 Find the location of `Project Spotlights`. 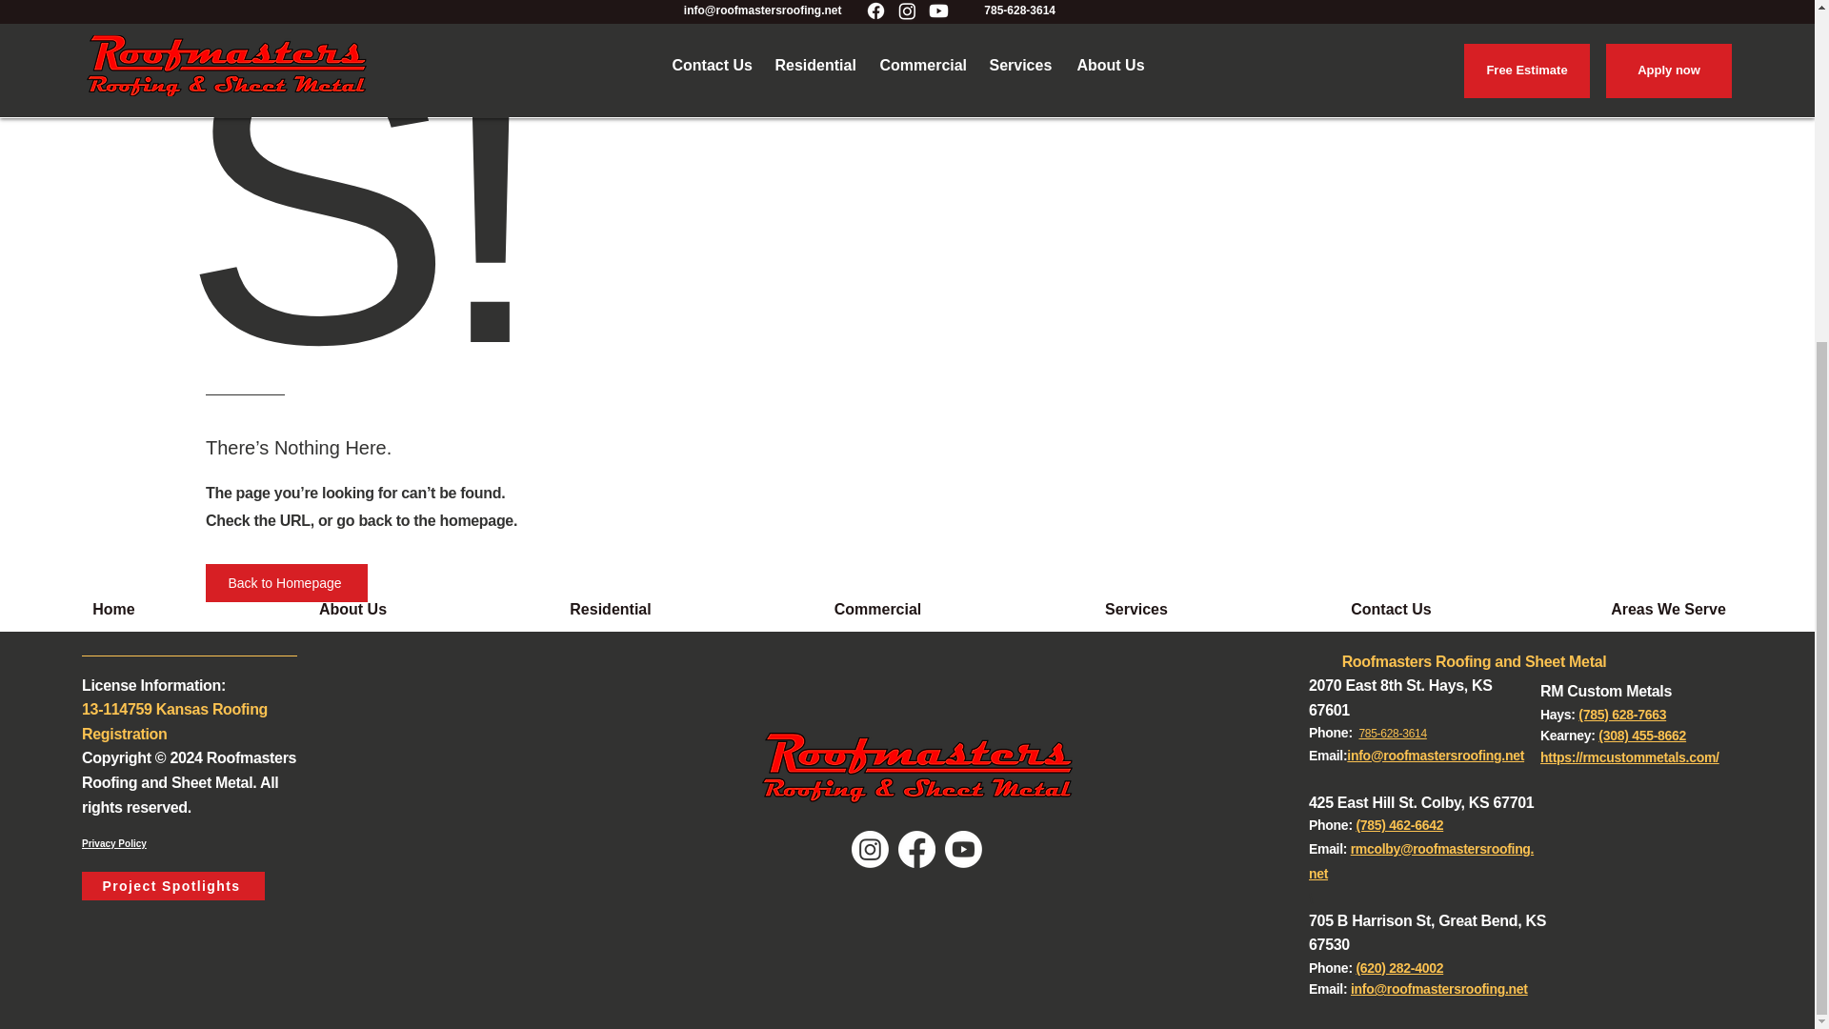

Project Spotlights is located at coordinates (173, 886).